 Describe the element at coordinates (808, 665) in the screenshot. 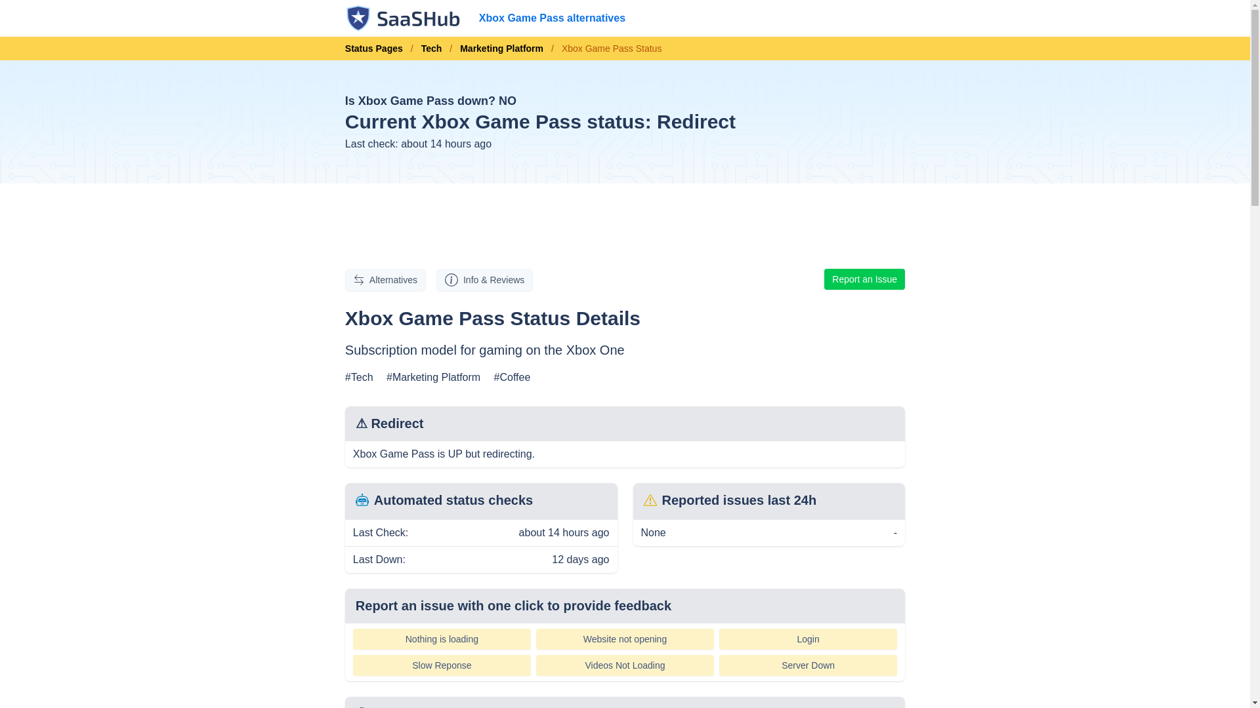

I see `Server Down` at that location.